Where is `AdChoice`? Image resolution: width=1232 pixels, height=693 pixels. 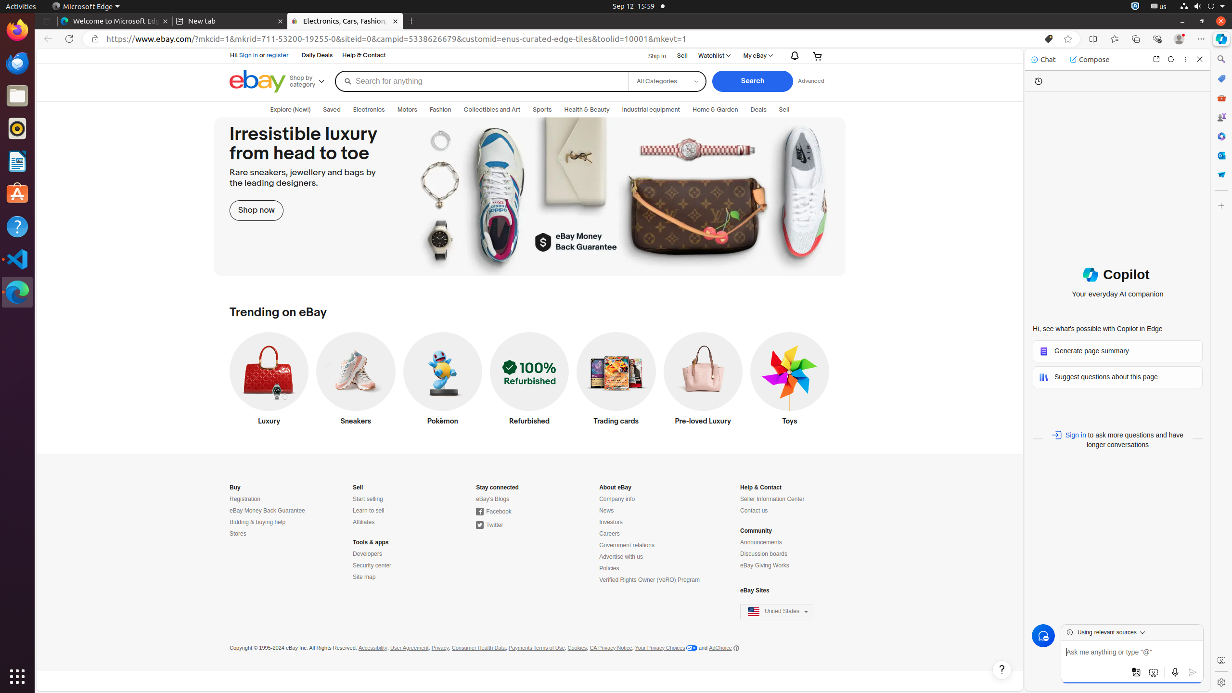
AdChoice is located at coordinates (724, 648).